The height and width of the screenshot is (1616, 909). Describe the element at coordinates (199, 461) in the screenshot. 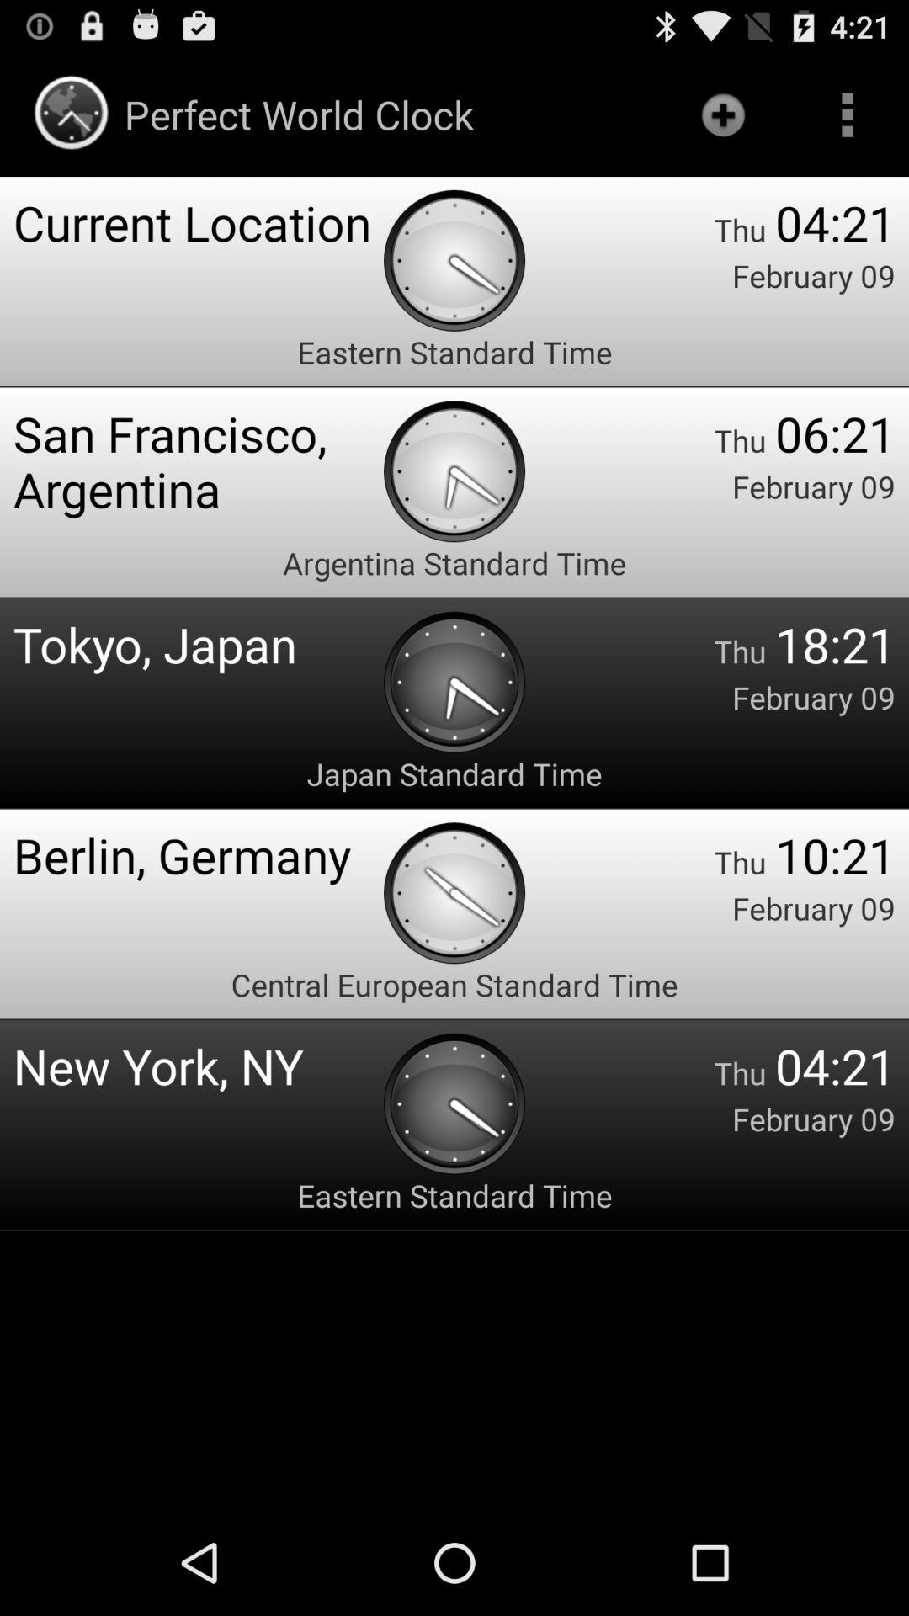

I see `turn on the app above argentina standard time item` at that location.